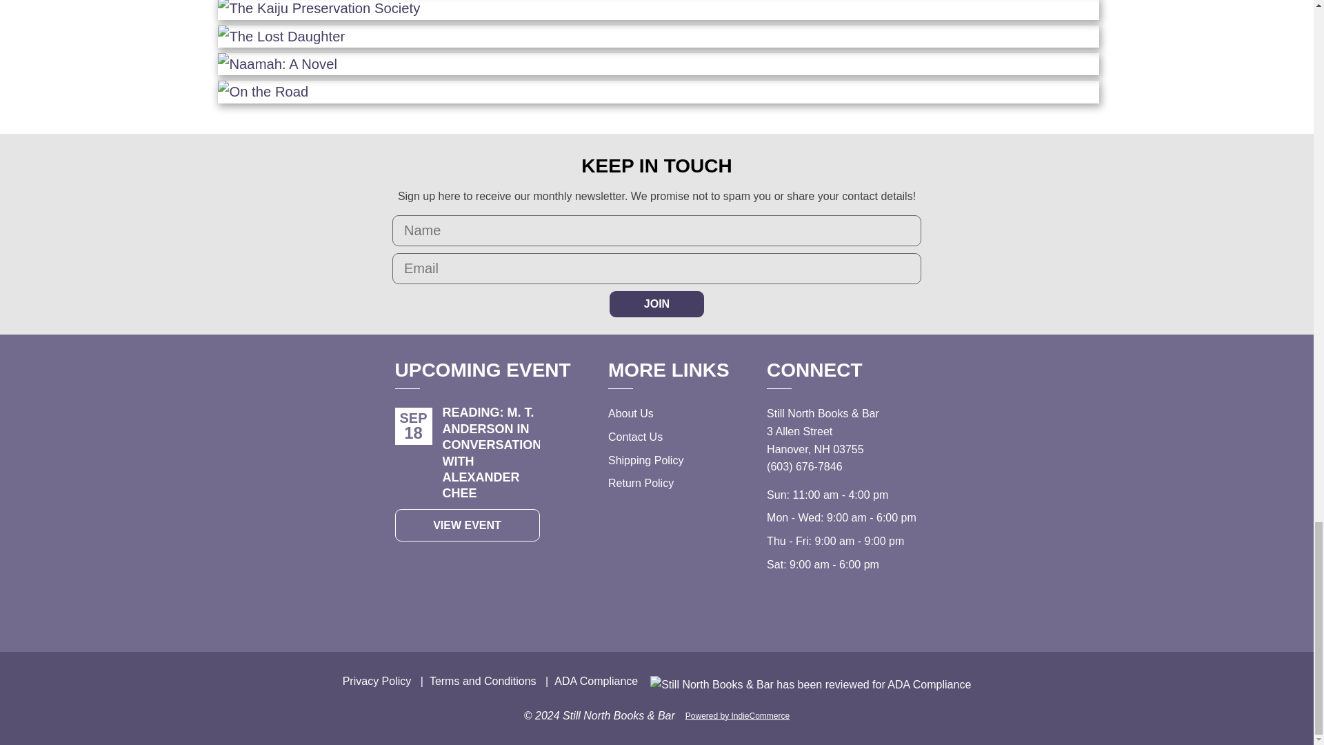  Describe the element at coordinates (775, 603) in the screenshot. I see `Connect with Instagram` at that location.